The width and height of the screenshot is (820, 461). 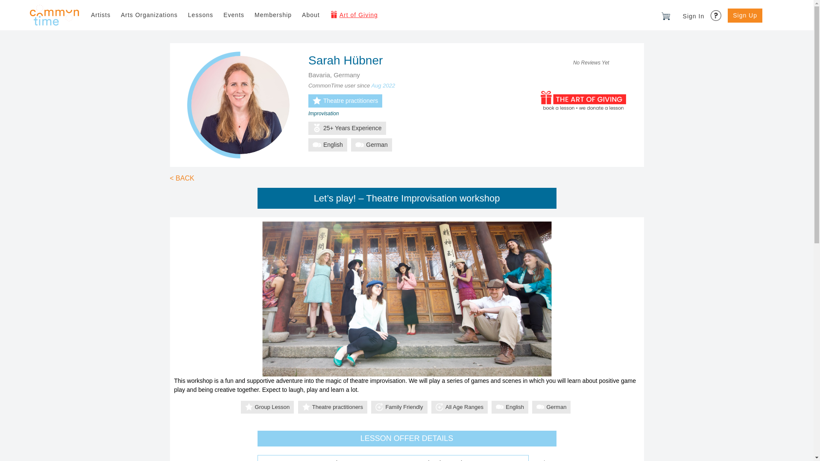 I want to click on Artists, so click(x=101, y=15).